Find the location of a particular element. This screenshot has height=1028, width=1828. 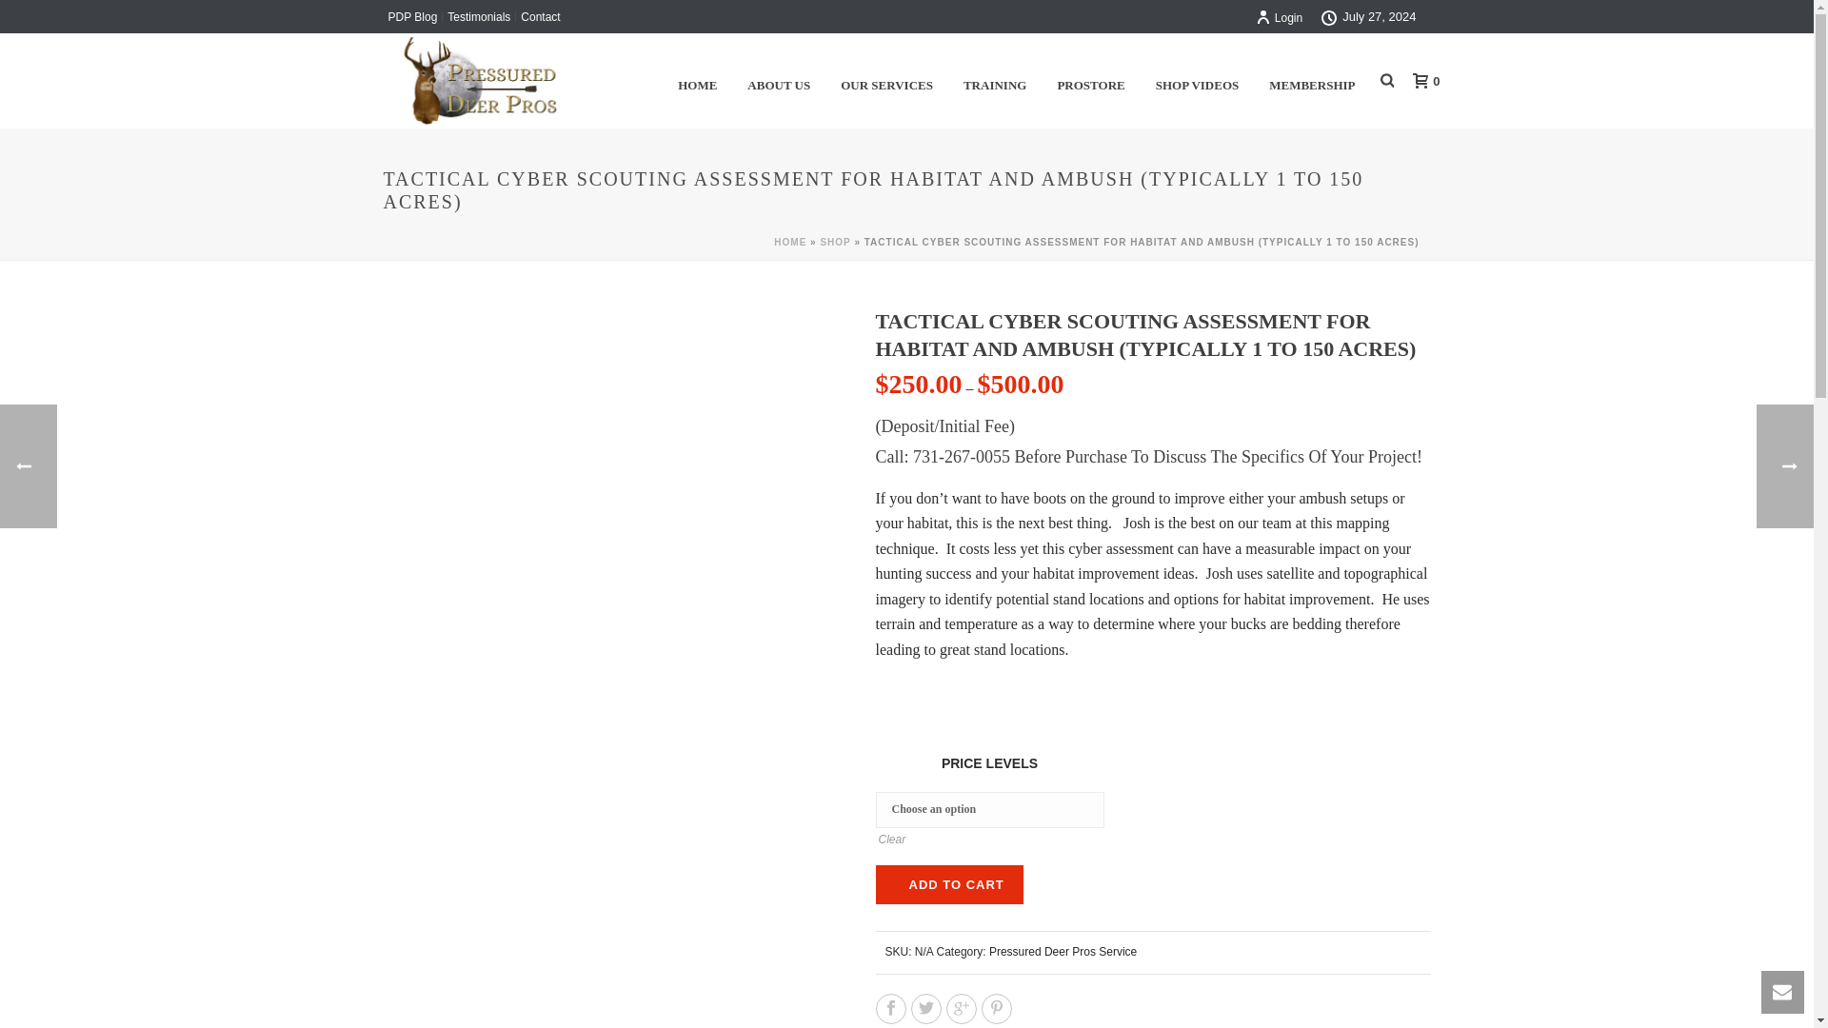

OUR SERVICES is located at coordinates (887, 80).